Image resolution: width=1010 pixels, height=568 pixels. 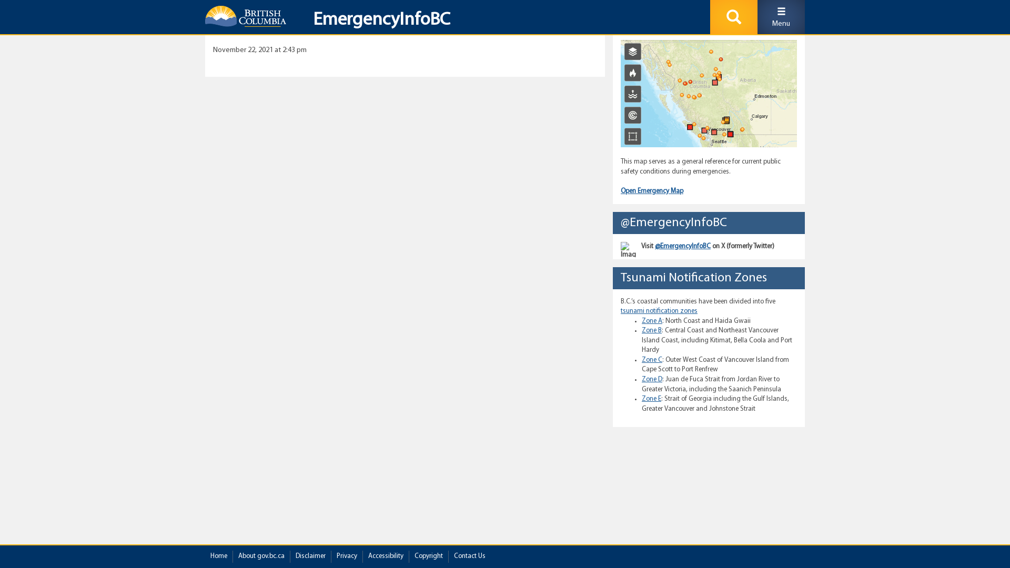 I want to click on EmergencyInfoBC, so click(x=378, y=23).